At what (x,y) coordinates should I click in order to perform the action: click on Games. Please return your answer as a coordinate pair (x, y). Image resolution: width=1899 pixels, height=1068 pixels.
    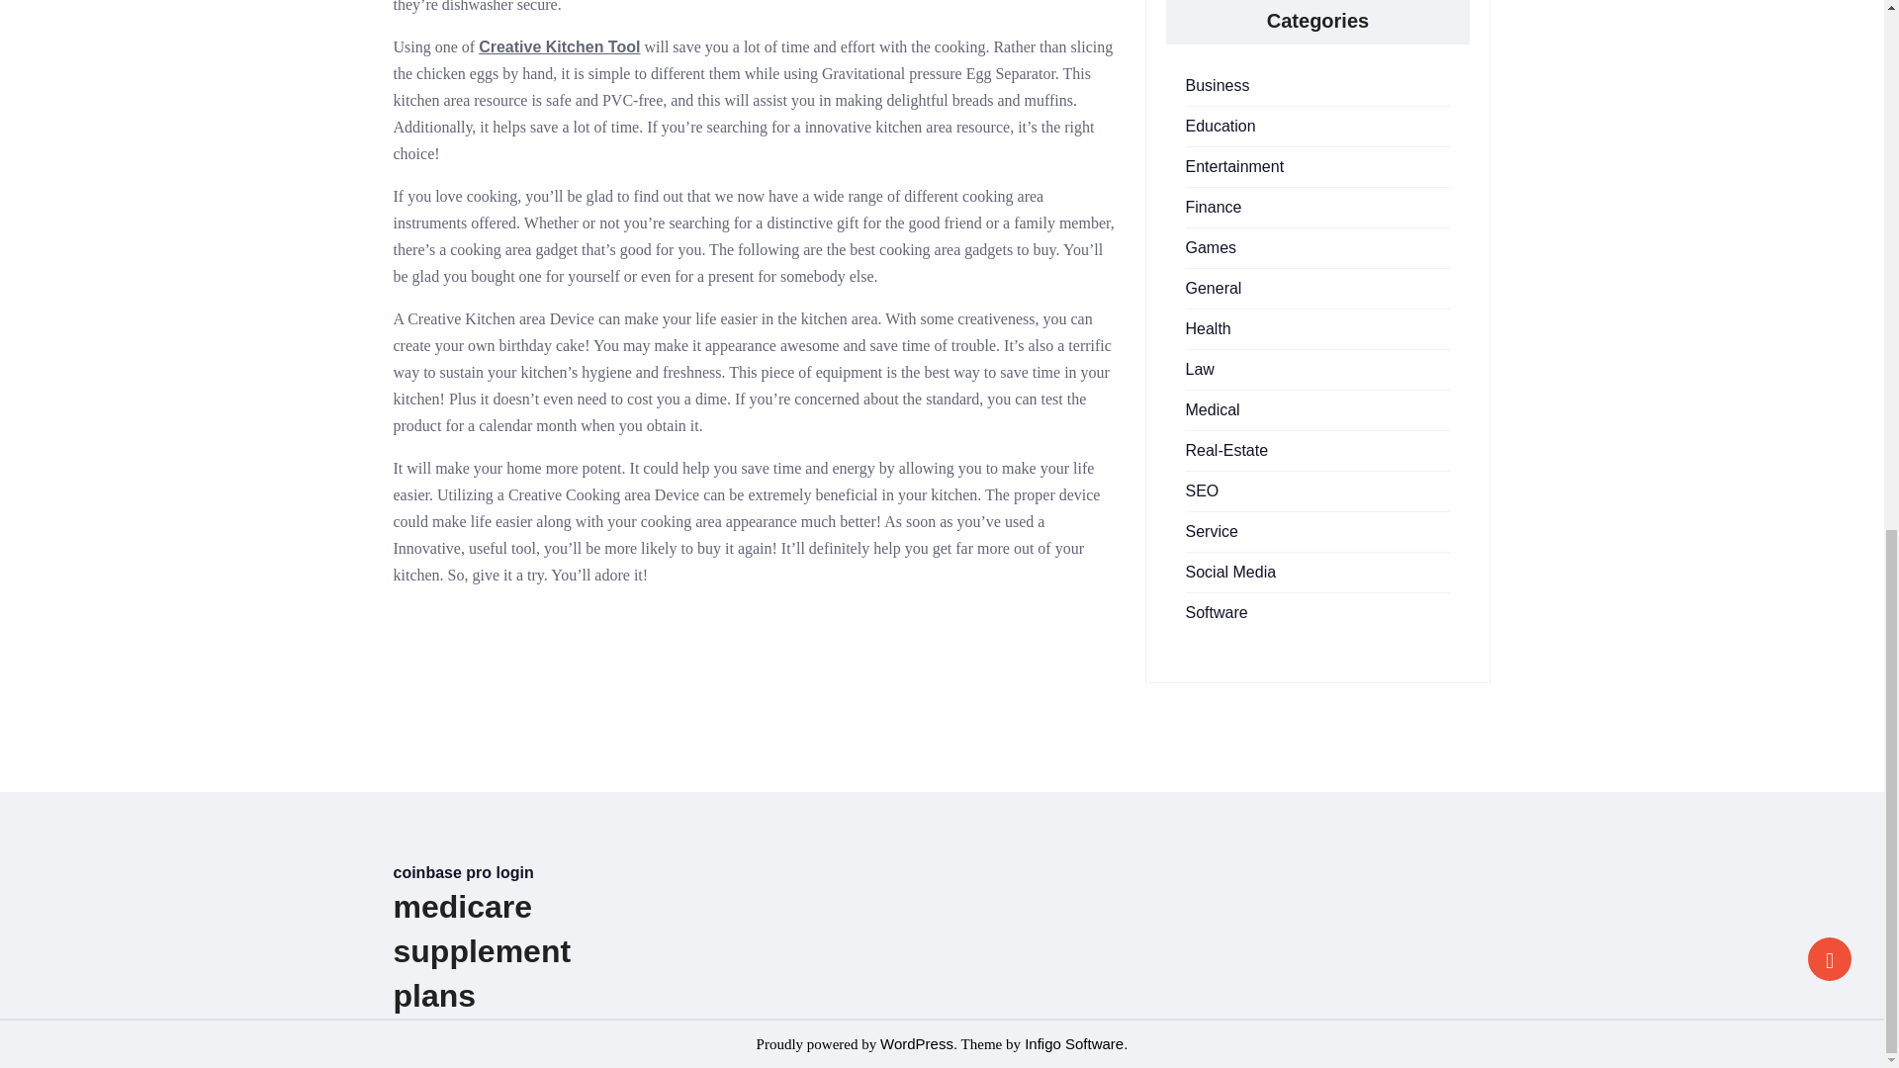
    Looking at the image, I should click on (1211, 247).